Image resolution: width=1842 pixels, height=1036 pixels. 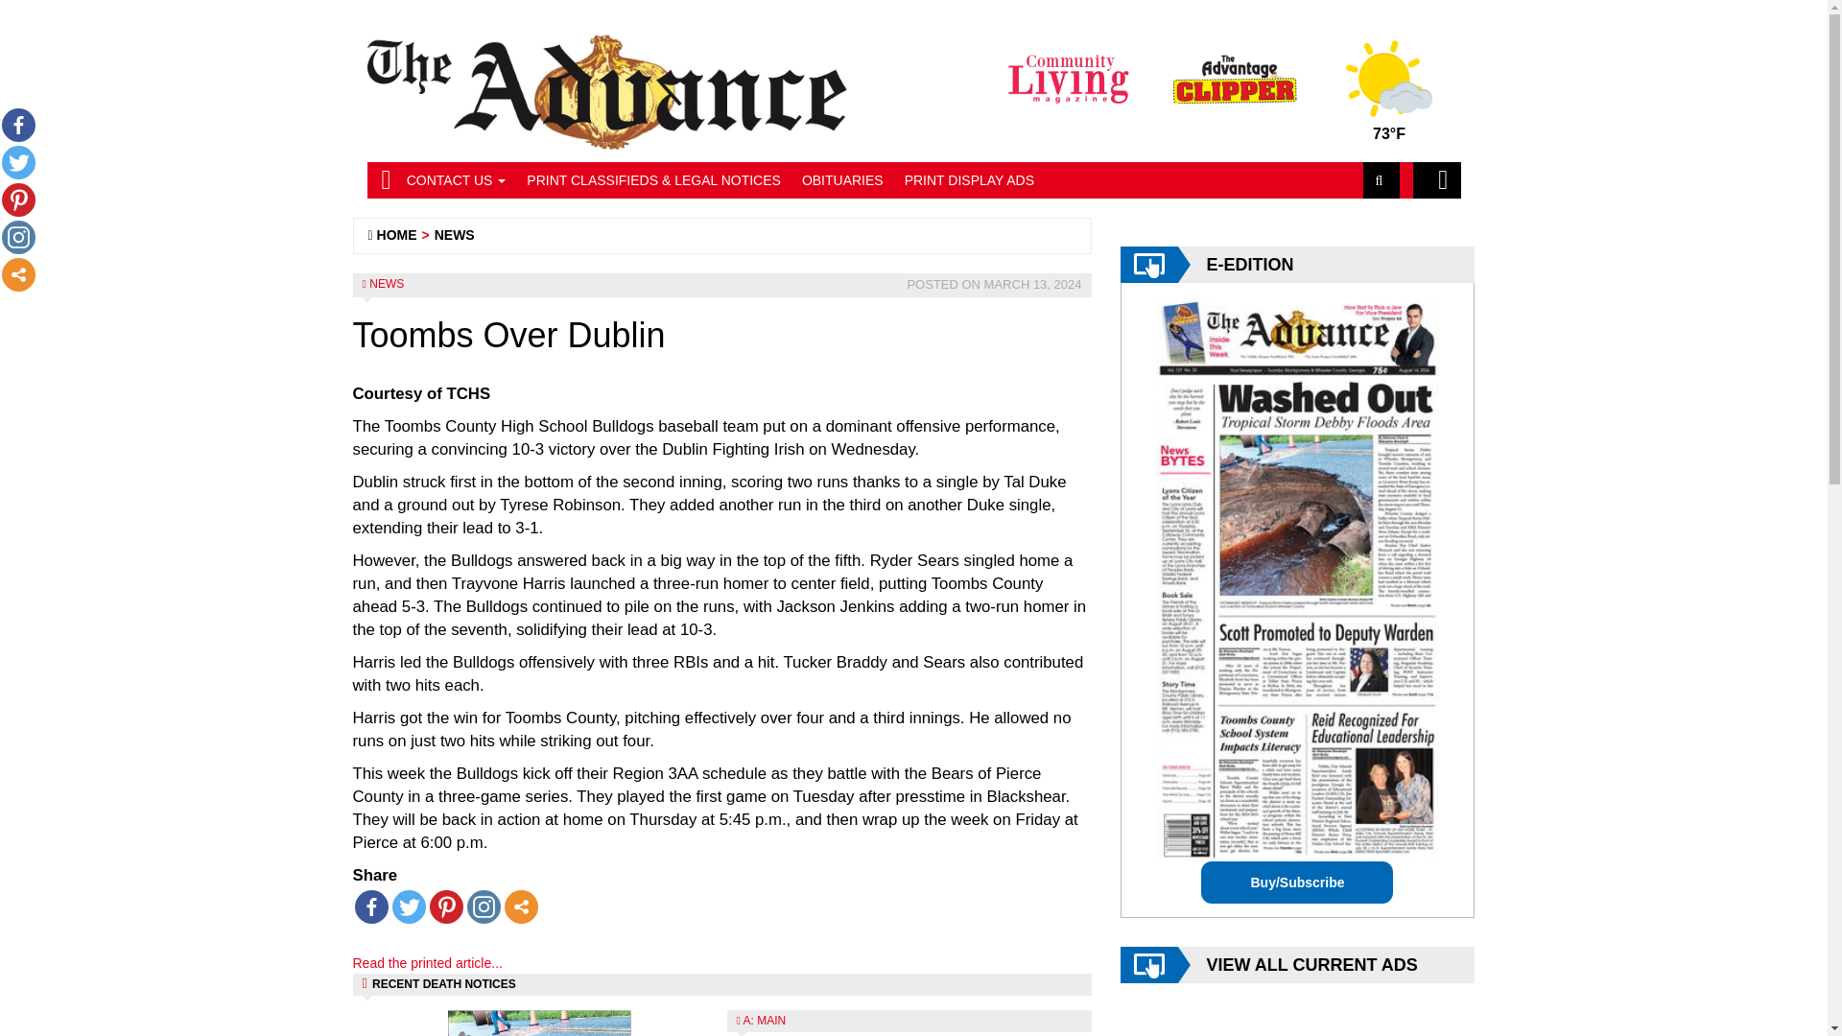 I want to click on OBITUARIES, so click(x=842, y=180).